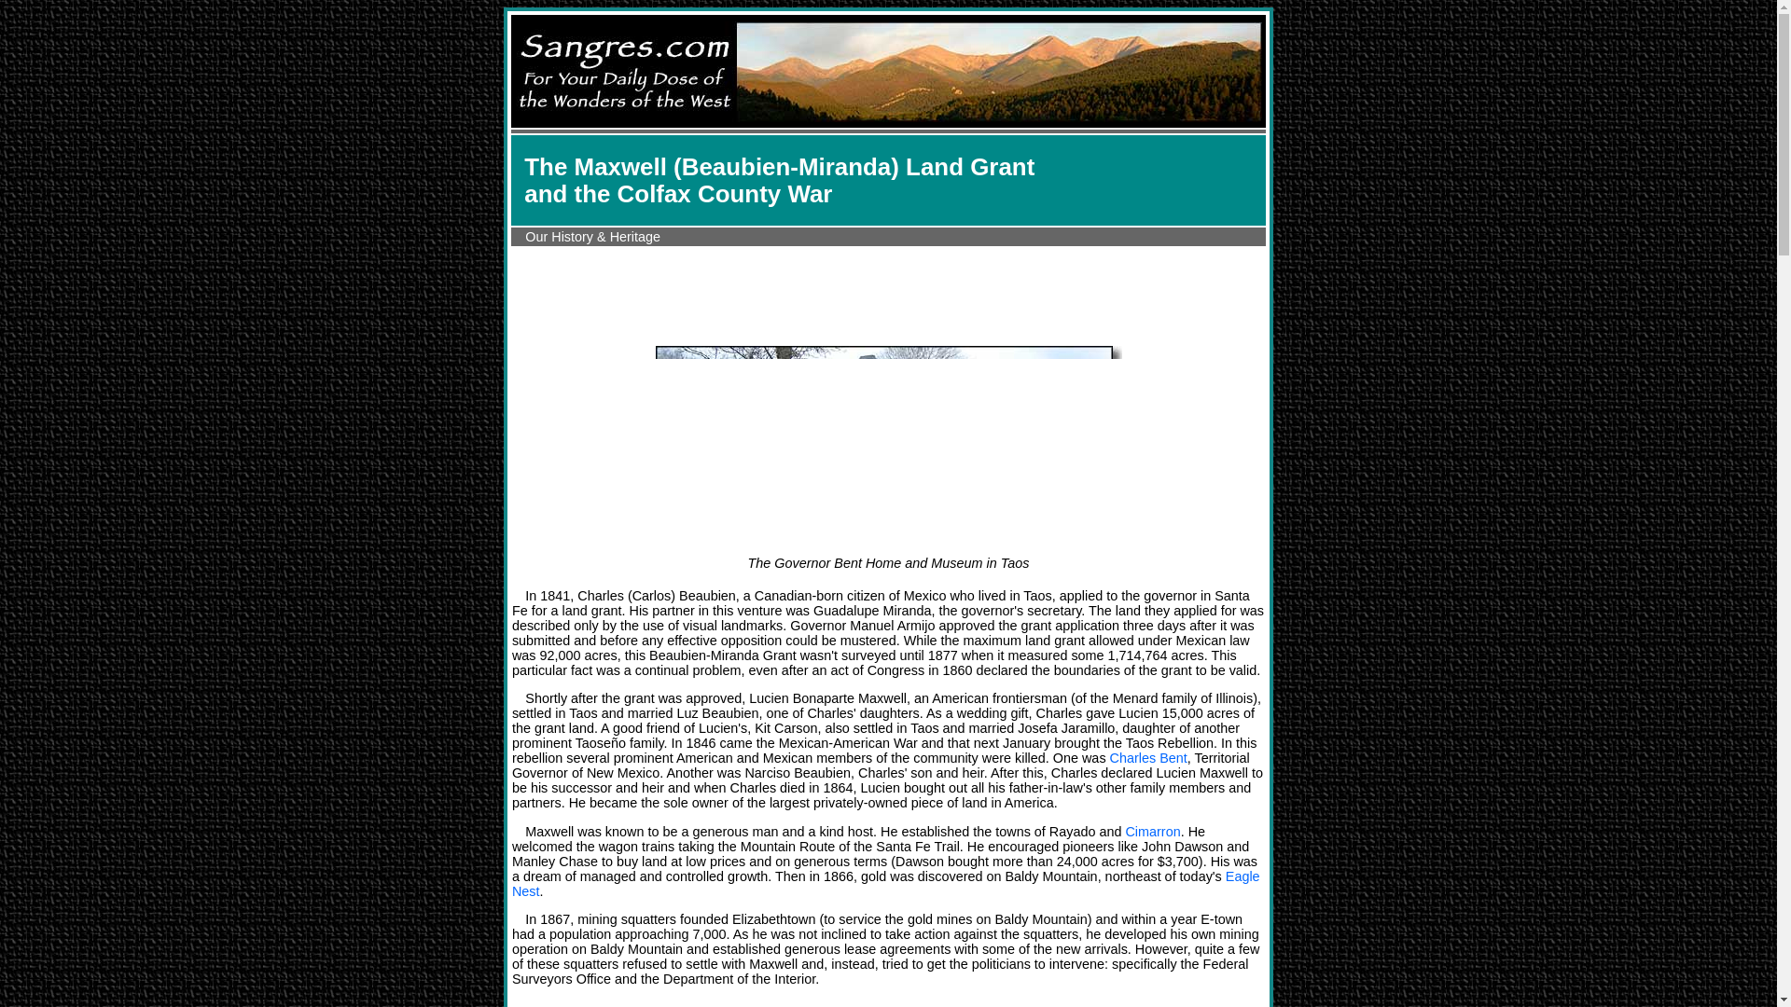 This screenshot has height=1007, width=1791. Describe the element at coordinates (886, 884) in the screenshot. I see `Eagle nest, New Mexico` at that location.